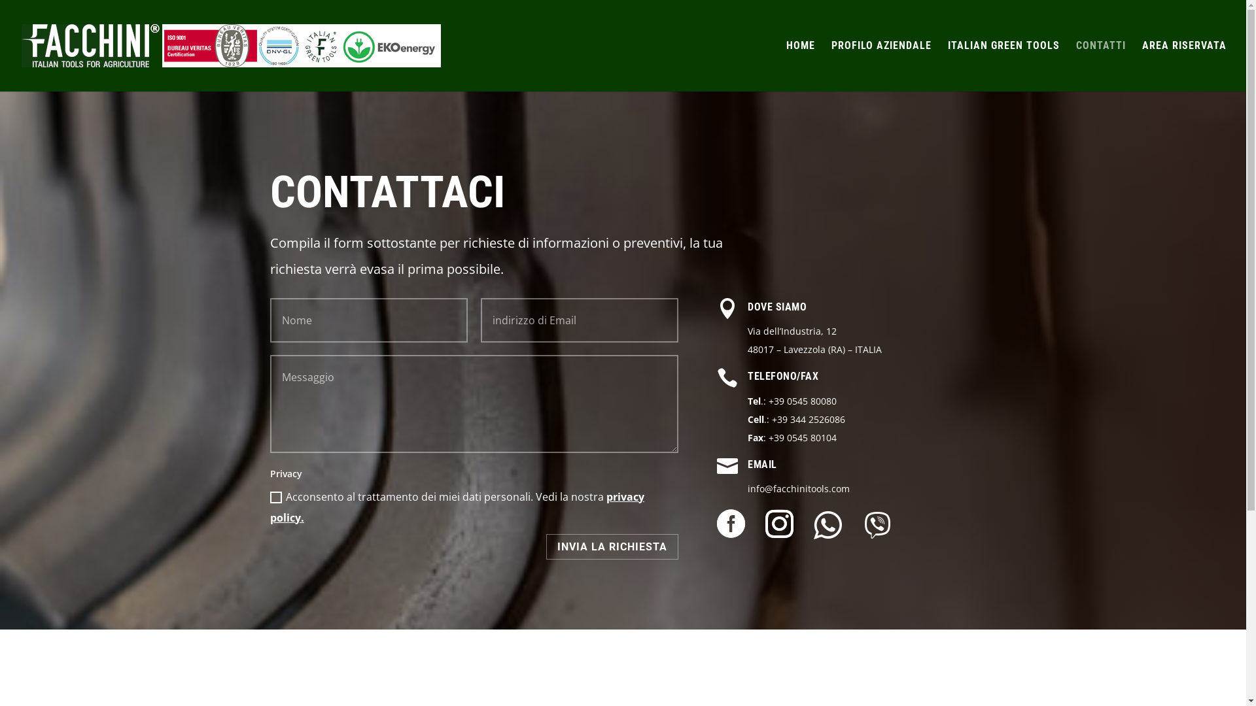 The height and width of the screenshot is (706, 1256). I want to click on +39 0545 80104, so click(803, 438).